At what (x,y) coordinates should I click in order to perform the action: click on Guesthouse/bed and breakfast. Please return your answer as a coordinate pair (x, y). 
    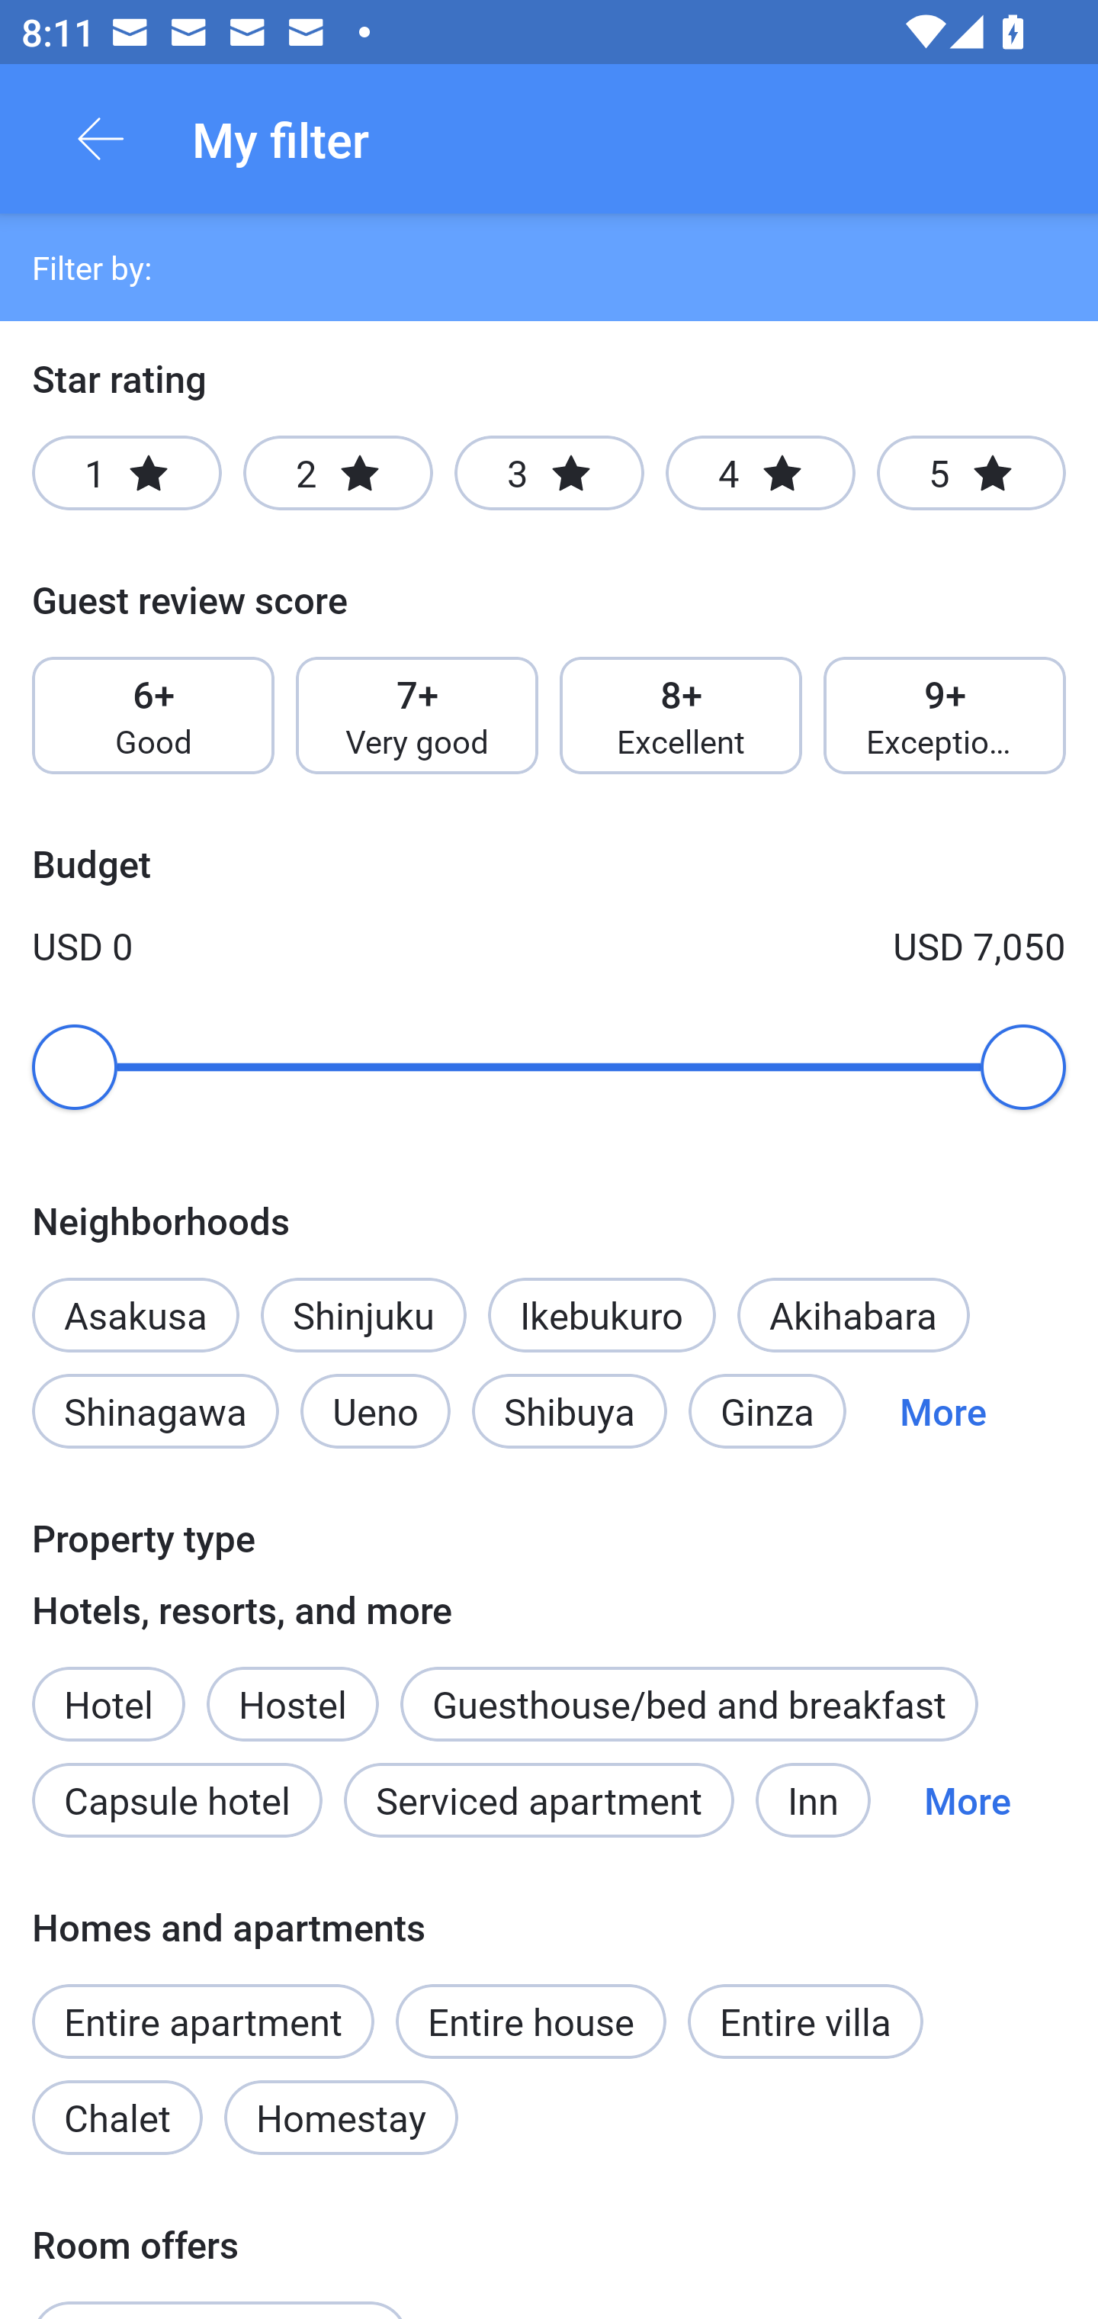
    Looking at the image, I should click on (689, 1703).